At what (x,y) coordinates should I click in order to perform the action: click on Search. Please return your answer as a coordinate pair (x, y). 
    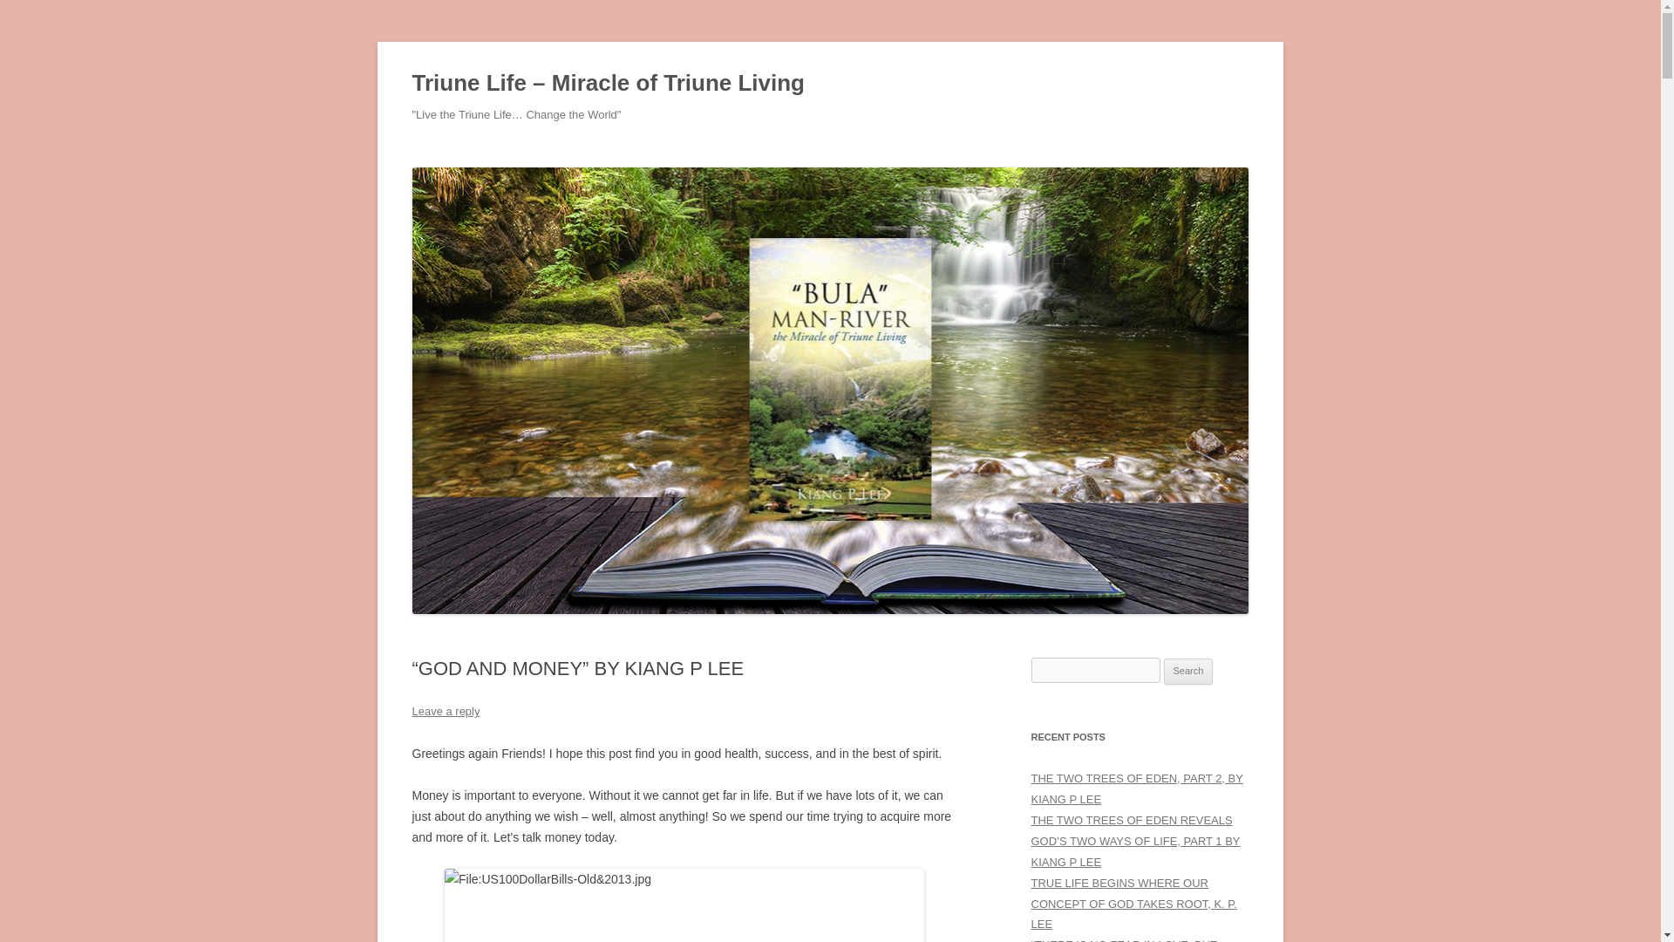
    Looking at the image, I should click on (1188, 672).